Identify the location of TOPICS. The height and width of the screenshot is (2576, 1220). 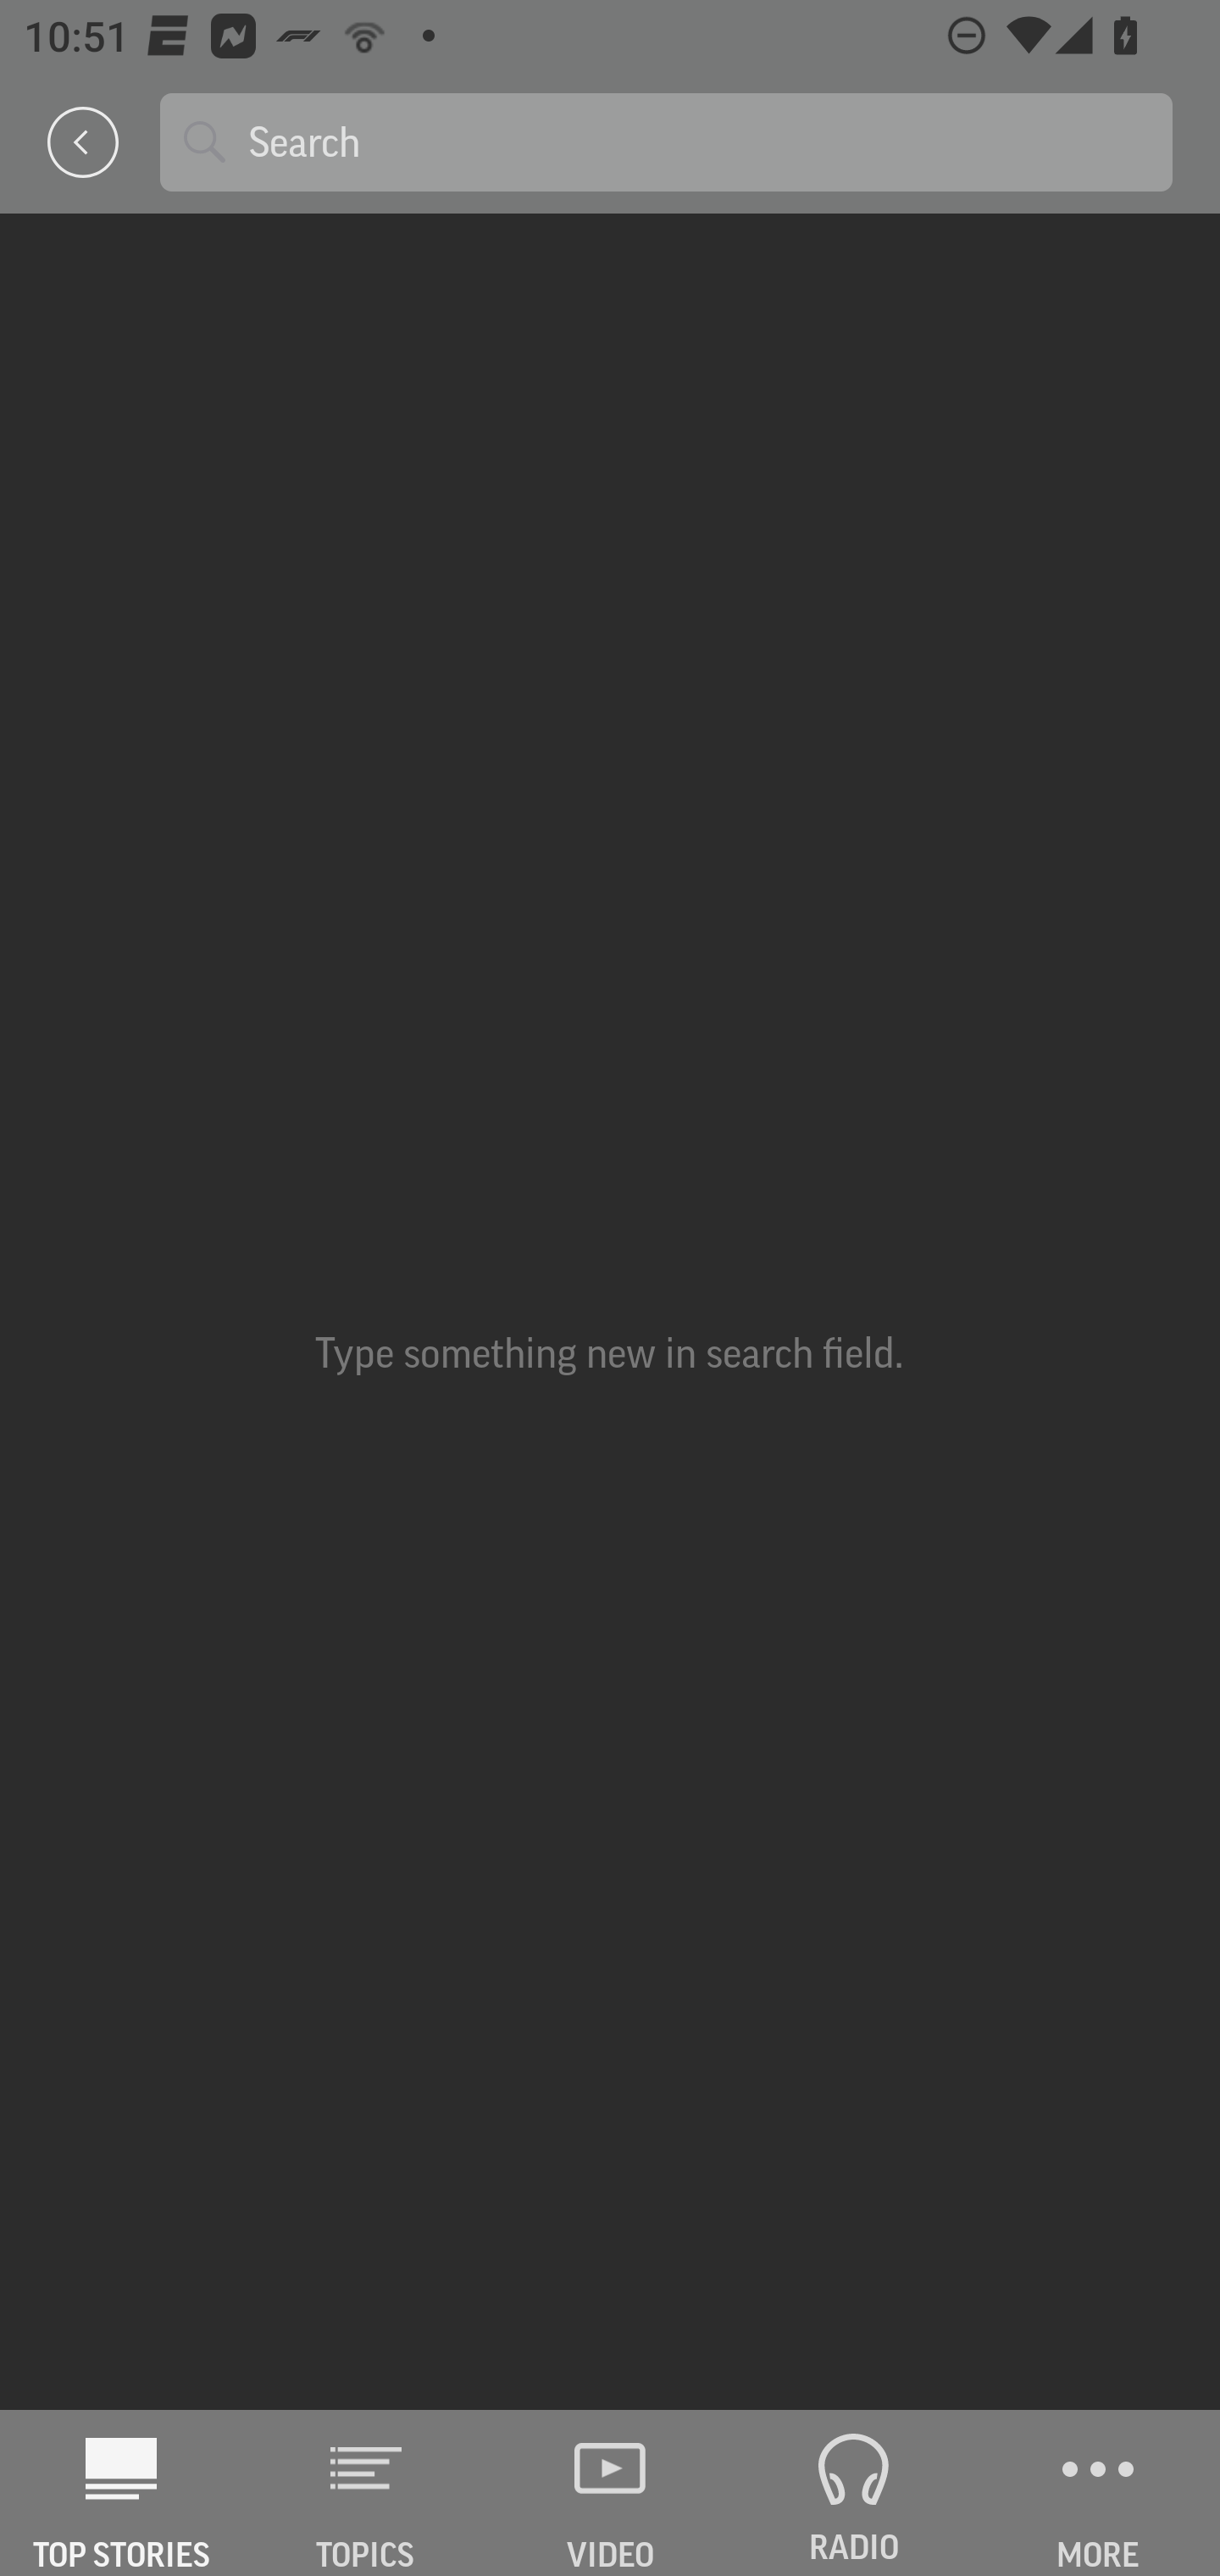
(366, 2493).